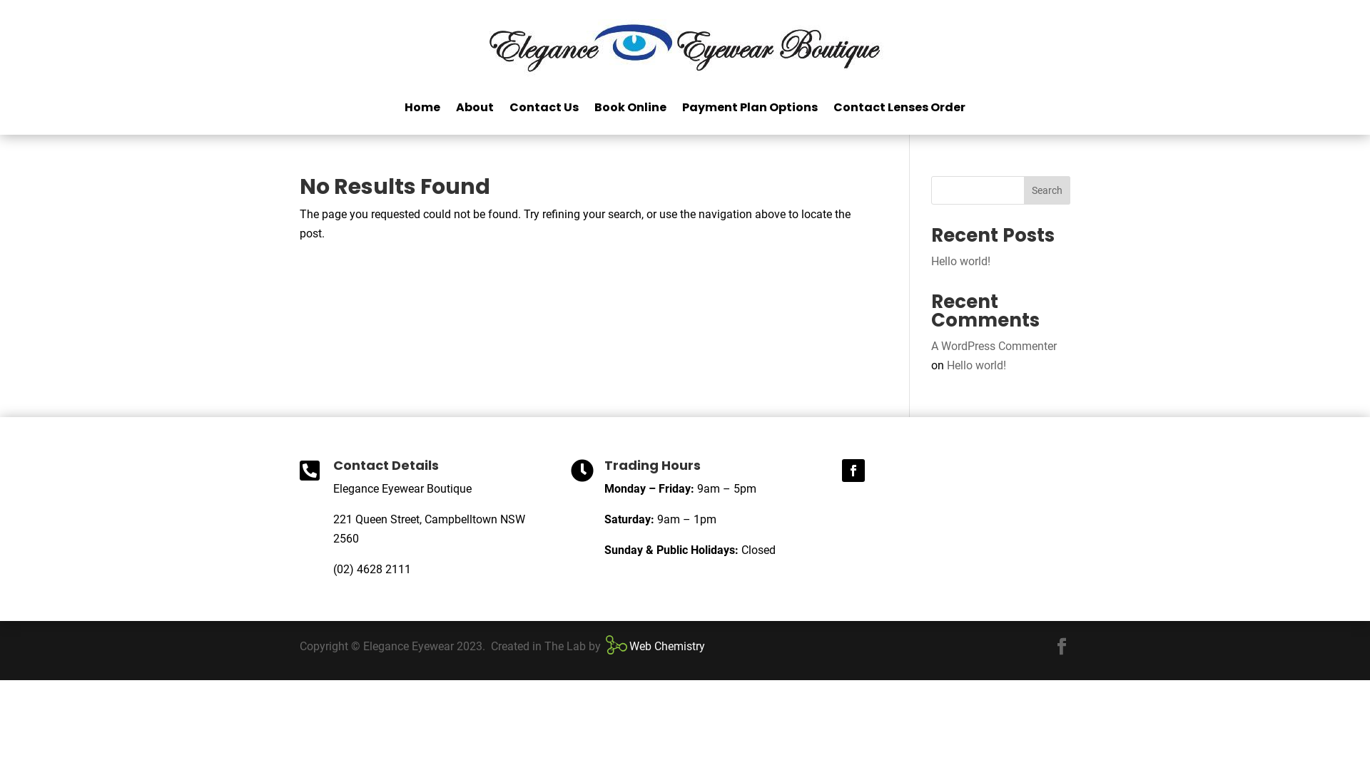  I want to click on Payment Plan Options, so click(750, 108).